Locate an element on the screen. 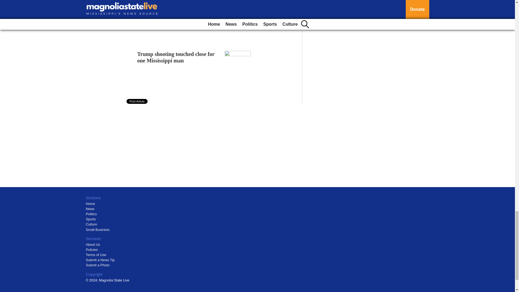 Image resolution: width=519 pixels, height=292 pixels. Small Business is located at coordinates (98, 230).